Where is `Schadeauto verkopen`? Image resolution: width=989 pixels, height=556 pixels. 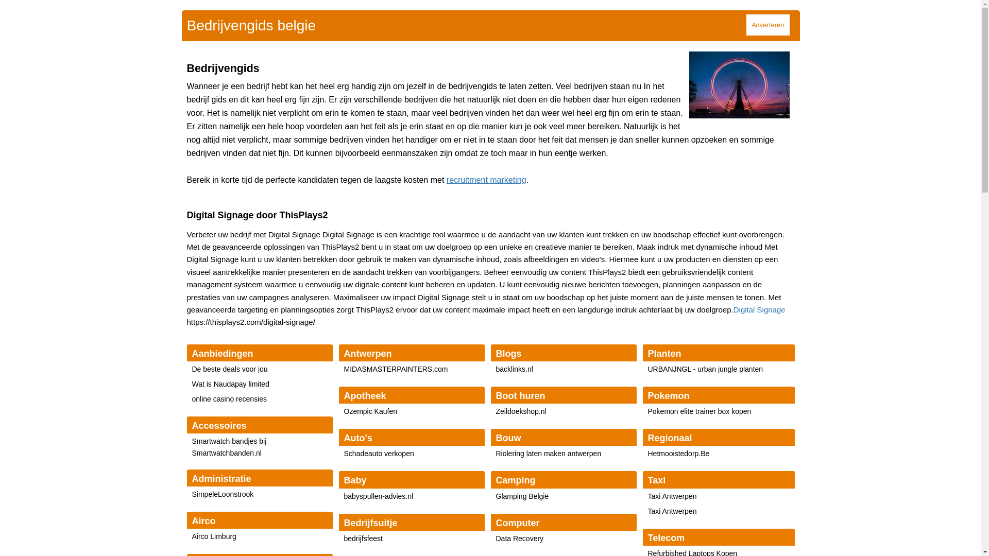 Schadeauto verkopen is located at coordinates (379, 454).